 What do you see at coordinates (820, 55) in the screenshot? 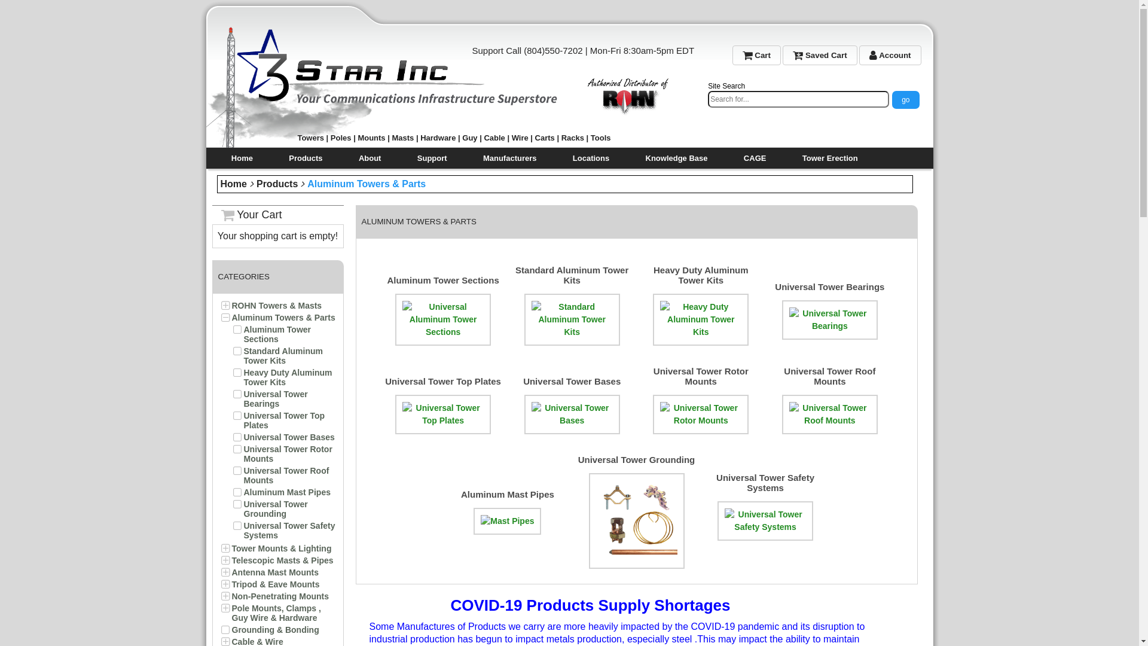
I see `Saved Cart` at bounding box center [820, 55].